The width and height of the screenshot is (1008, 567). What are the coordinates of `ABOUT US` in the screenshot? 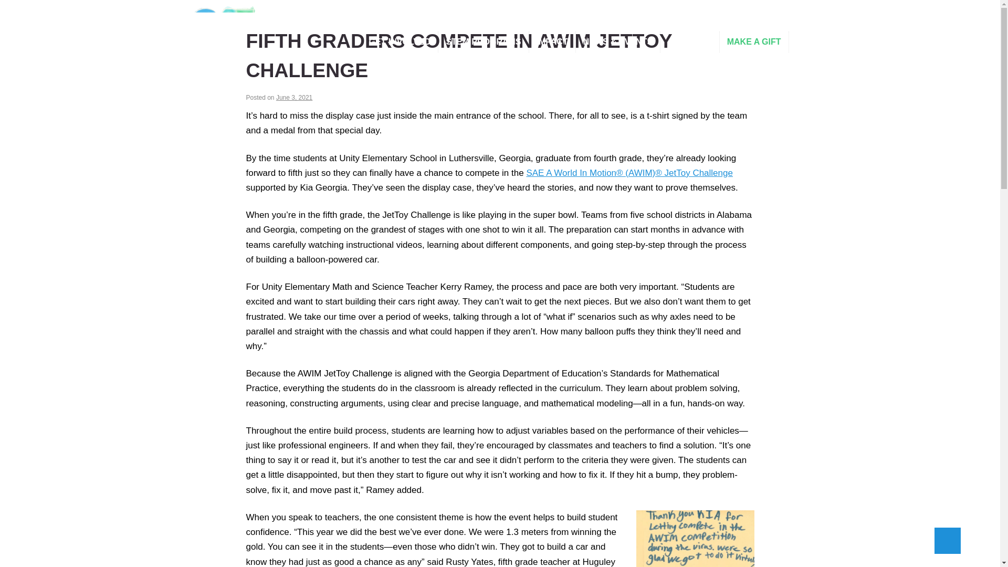 It's located at (690, 42).